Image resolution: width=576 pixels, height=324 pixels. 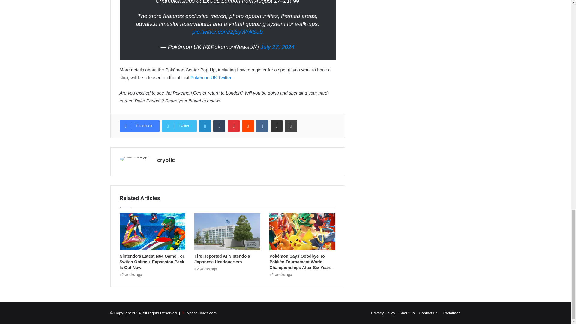 I want to click on Tumblr, so click(x=219, y=126).